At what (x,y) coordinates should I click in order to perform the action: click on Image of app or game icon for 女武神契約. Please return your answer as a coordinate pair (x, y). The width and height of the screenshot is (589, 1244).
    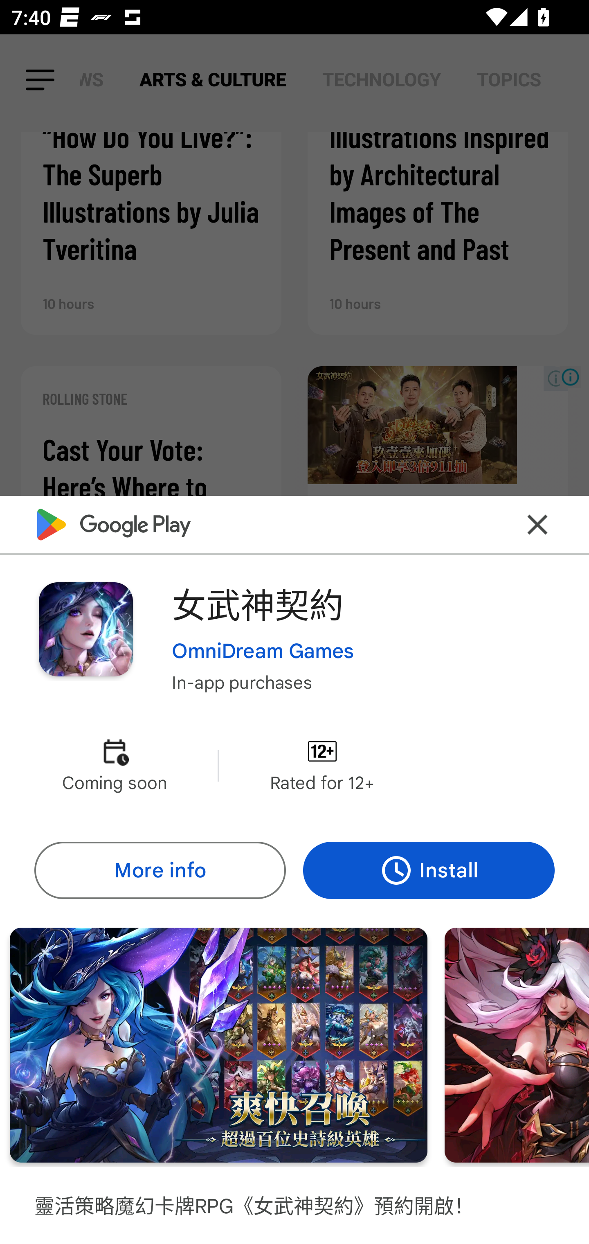
    Looking at the image, I should click on (85, 629).